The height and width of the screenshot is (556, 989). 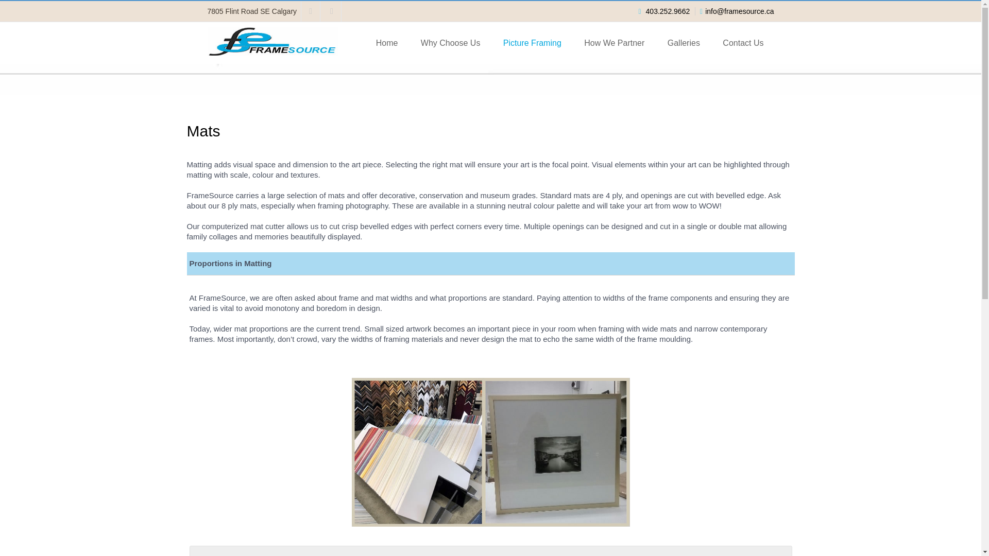 I want to click on How We Partner, so click(x=614, y=43).